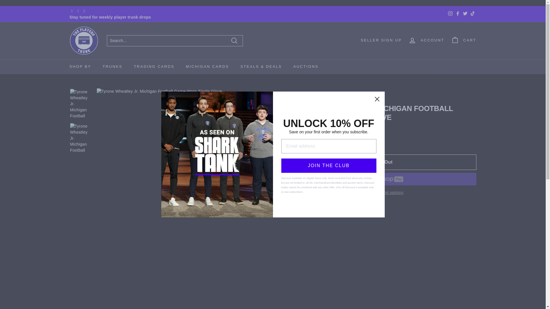 Image resolution: width=550 pixels, height=309 pixels. Describe the element at coordinates (465, 14) in the screenshot. I see `The Players Trunk on Twitter` at that location.